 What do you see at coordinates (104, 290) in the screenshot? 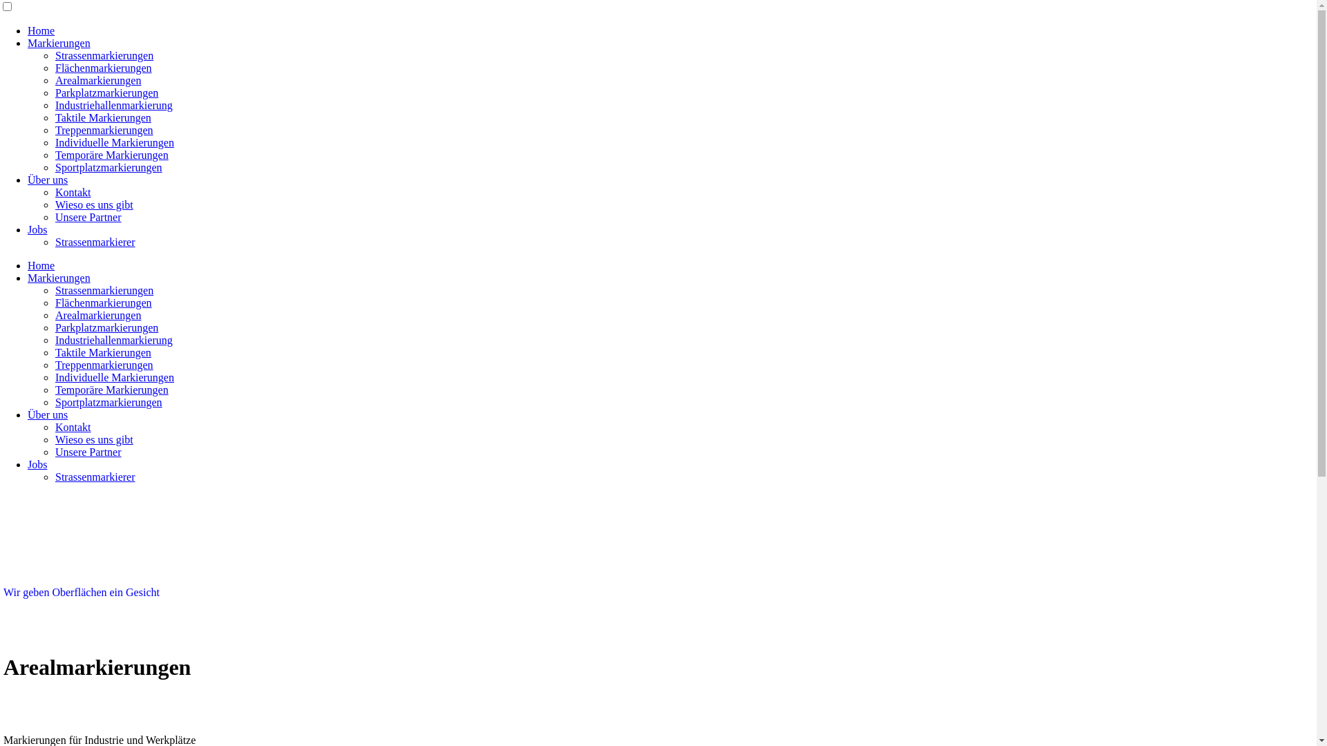
I see `Strassenmarkierungen` at bounding box center [104, 290].